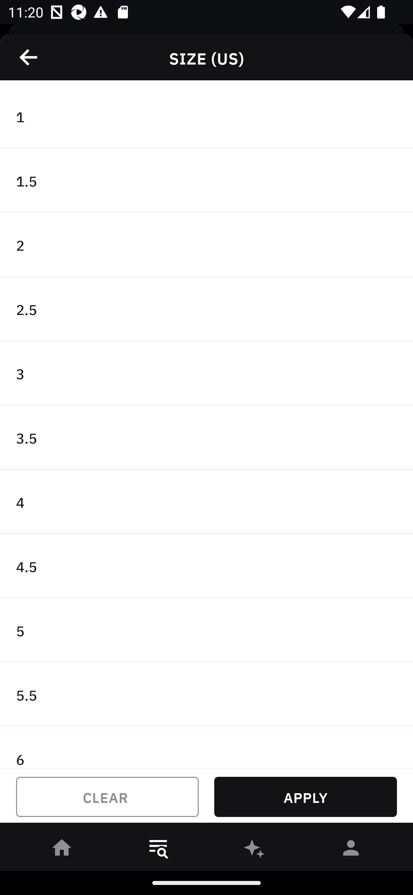 Image resolution: width=413 pixels, height=895 pixels. What do you see at coordinates (206, 747) in the screenshot?
I see `6` at bounding box center [206, 747].